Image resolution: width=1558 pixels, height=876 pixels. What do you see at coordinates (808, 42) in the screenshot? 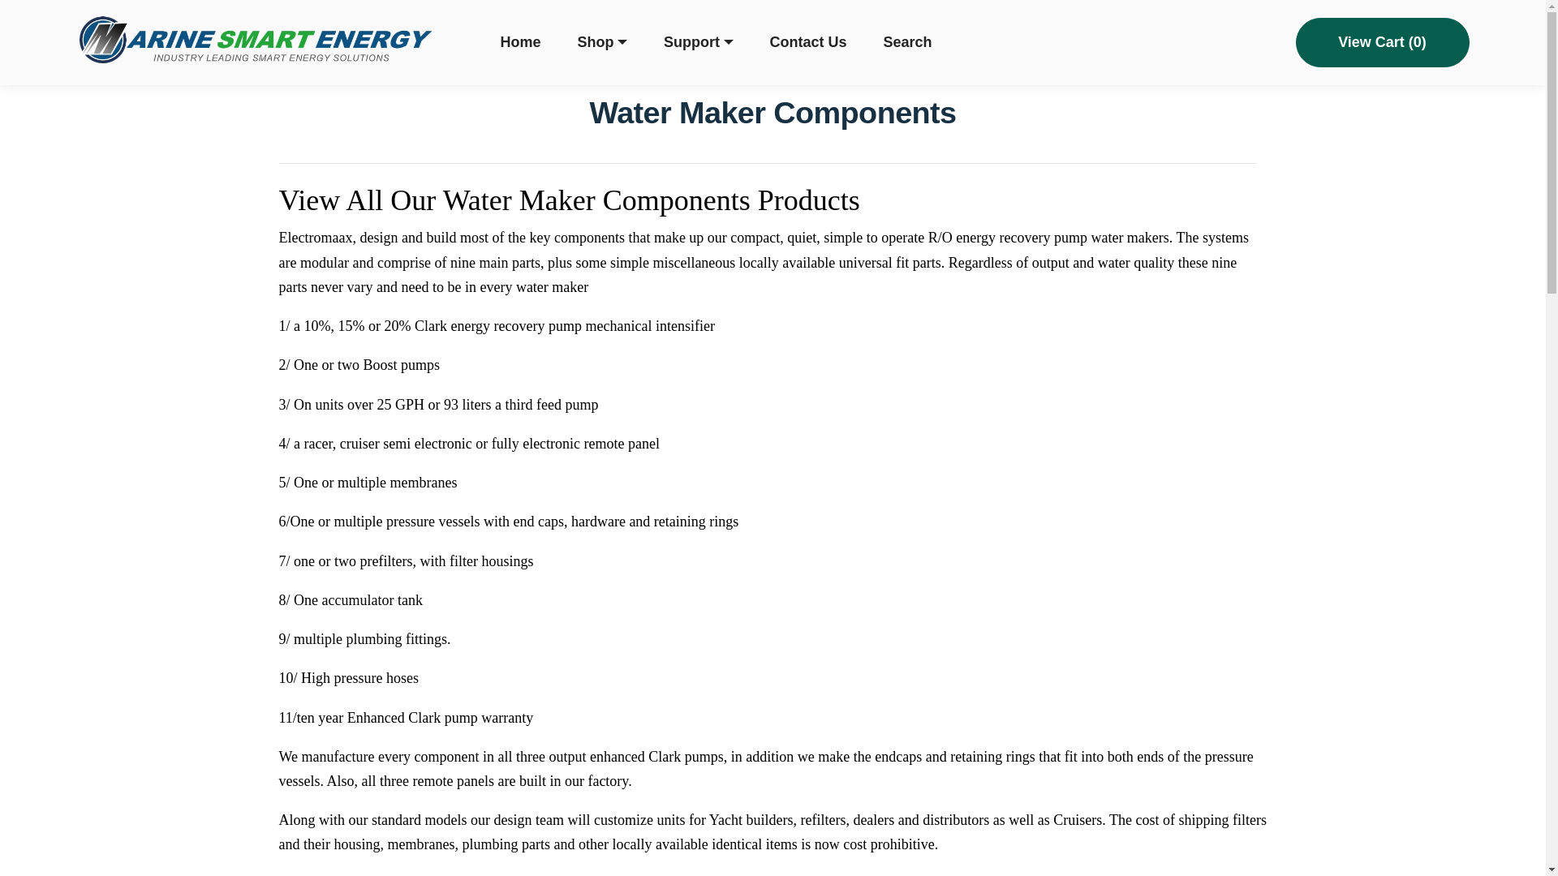
I see `Contact Us` at bounding box center [808, 42].